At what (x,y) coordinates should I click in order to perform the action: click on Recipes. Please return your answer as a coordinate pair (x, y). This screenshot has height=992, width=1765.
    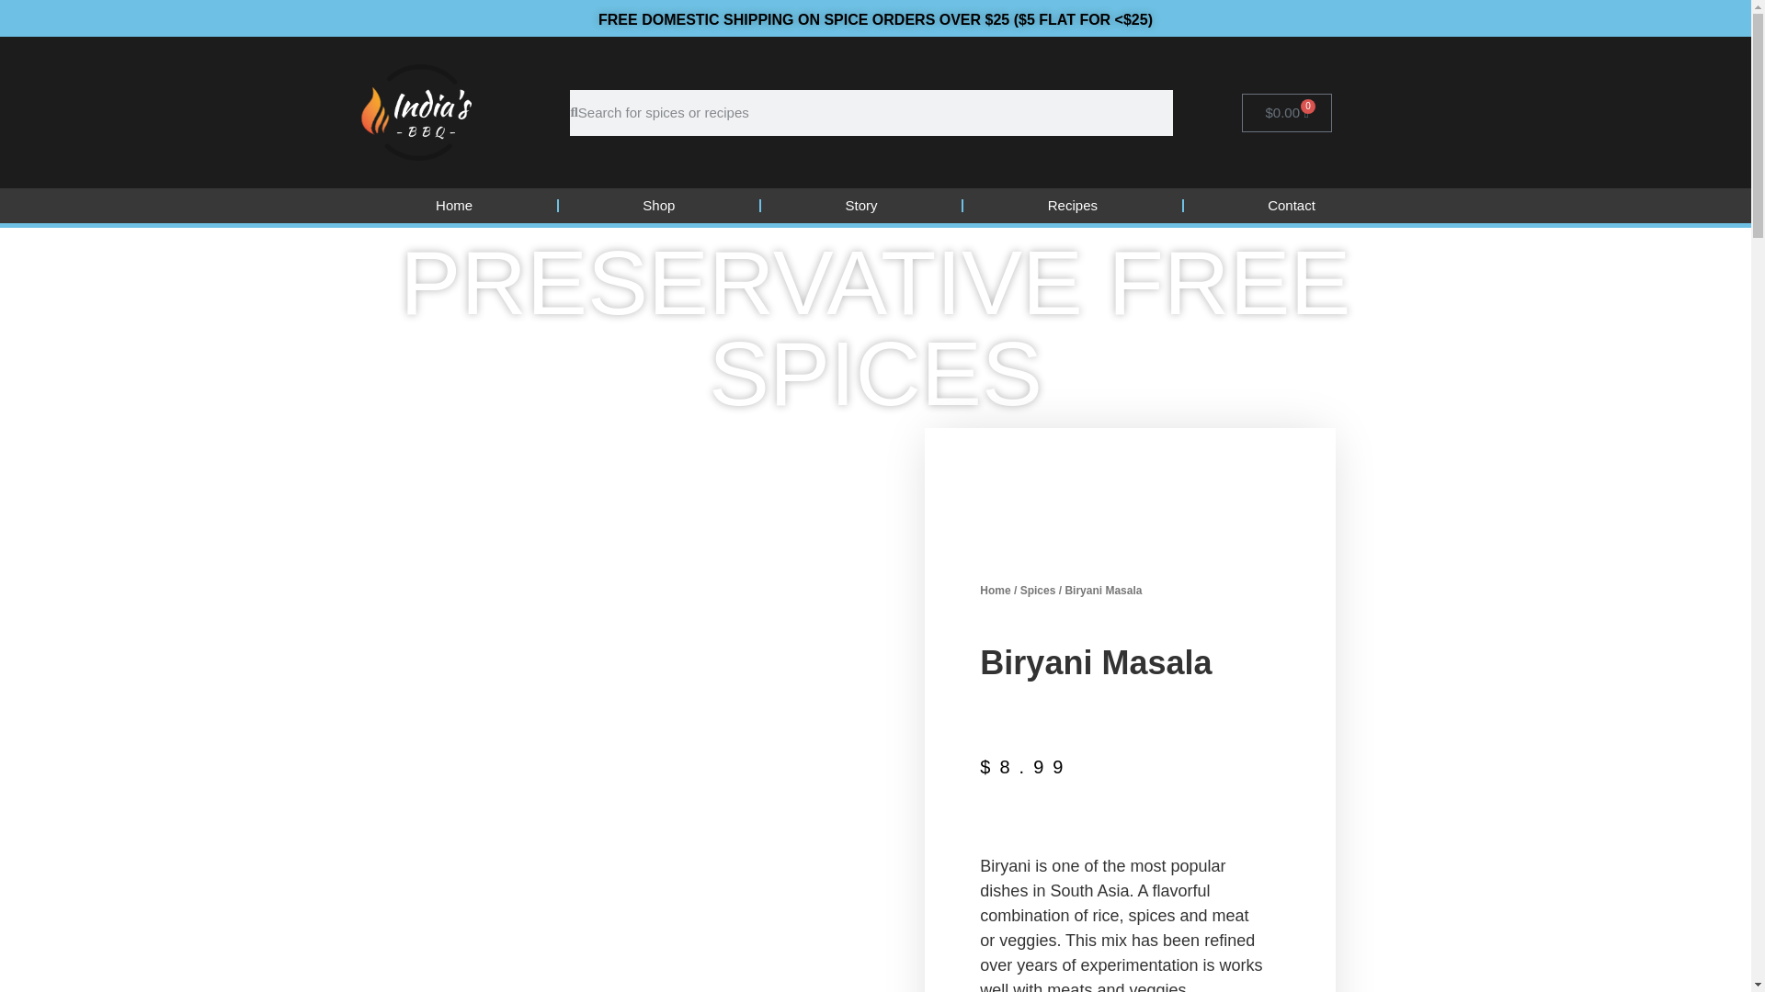
    Looking at the image, I should click on (1072, 206).